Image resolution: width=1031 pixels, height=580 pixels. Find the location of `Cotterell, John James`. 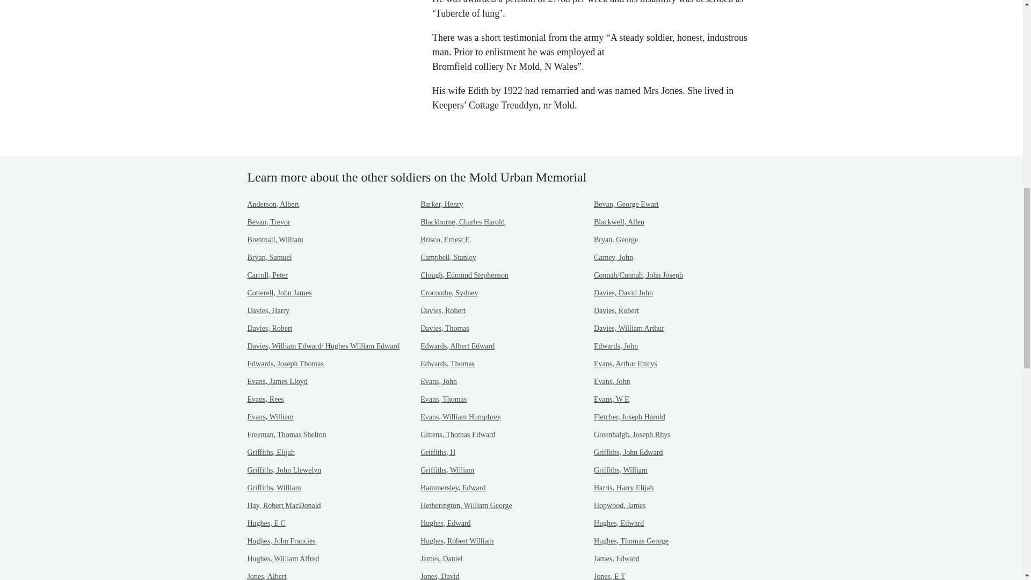

Cotterell, John James is located at coordinates (279, 292).